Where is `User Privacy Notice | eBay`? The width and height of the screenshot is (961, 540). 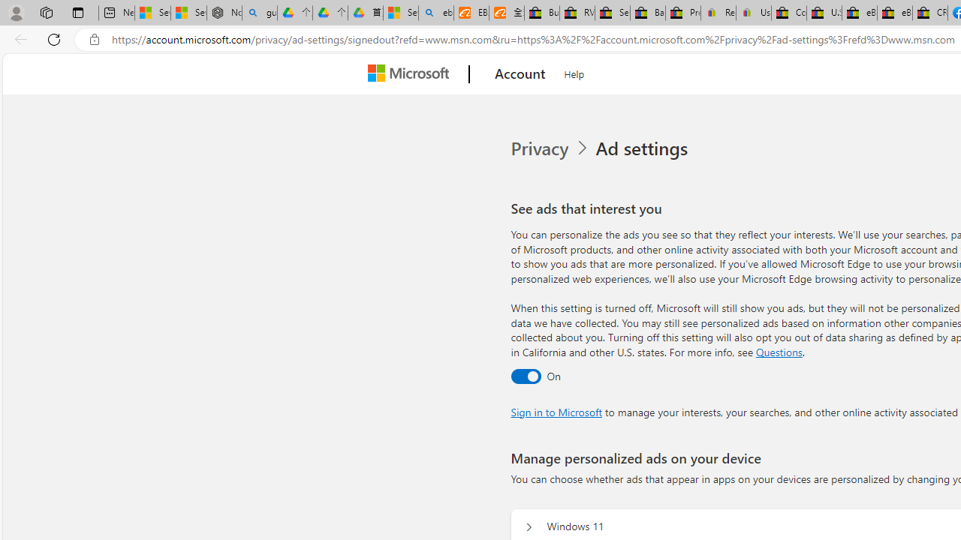 User Privacy Notice | eBay is located at coordinates (753, 13).